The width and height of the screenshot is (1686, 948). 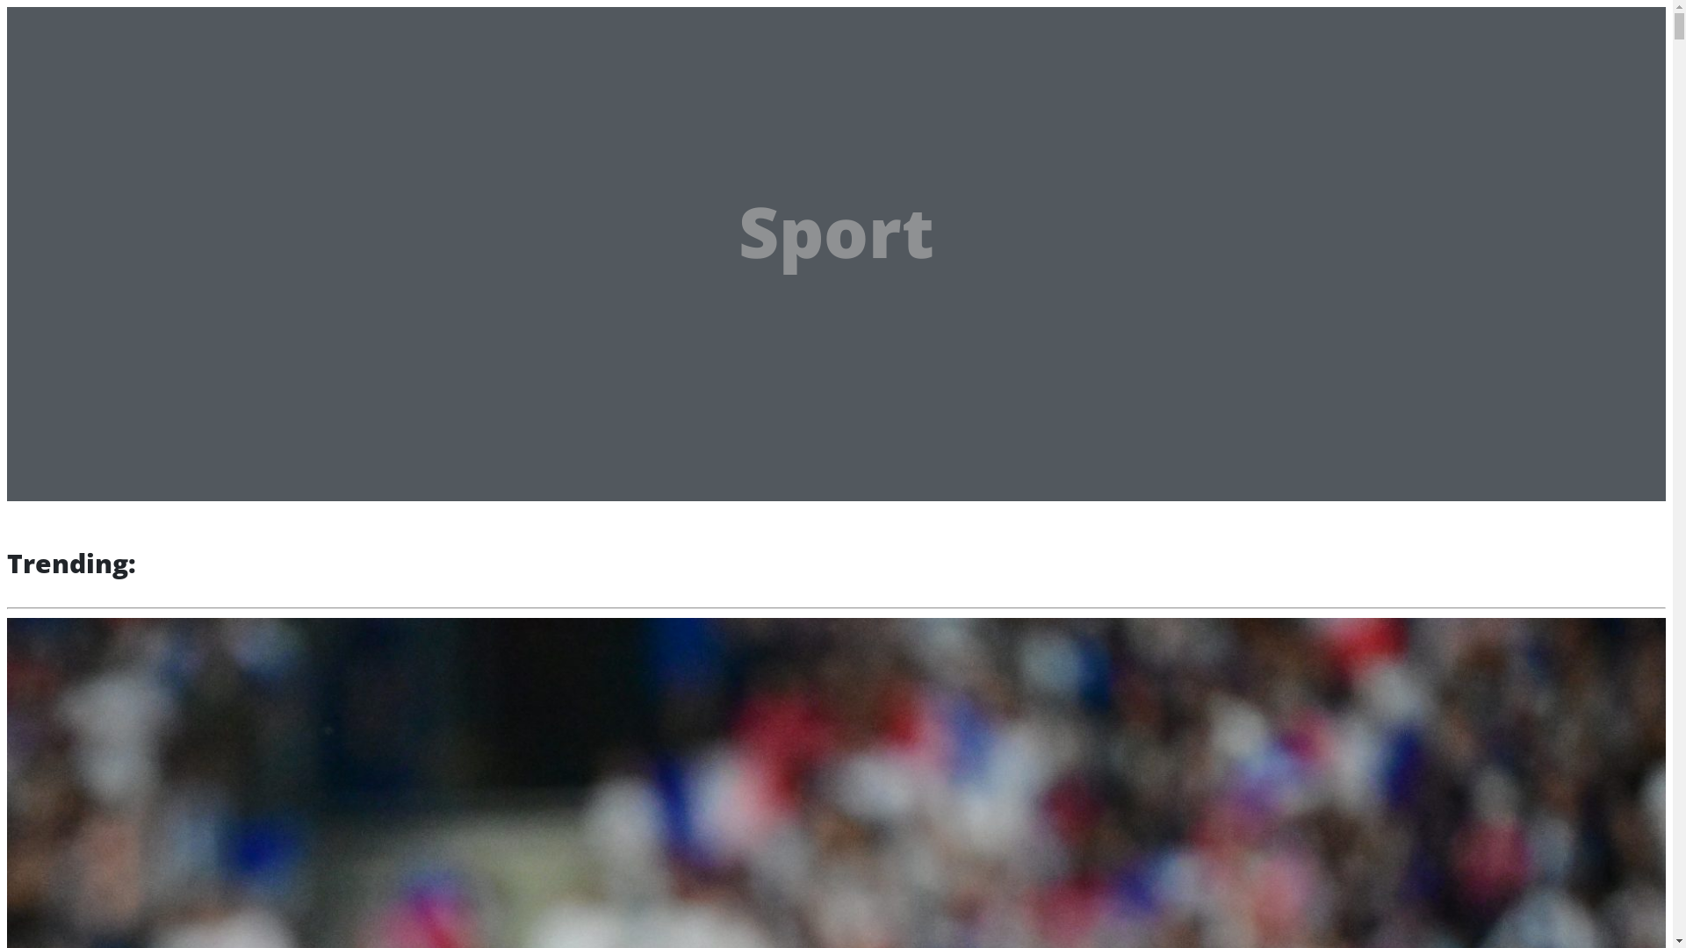 What do you see at coordinates (100, 102) in the screenshot?
I see `SDFDSF32FSD` at bounding box center [100, 102].